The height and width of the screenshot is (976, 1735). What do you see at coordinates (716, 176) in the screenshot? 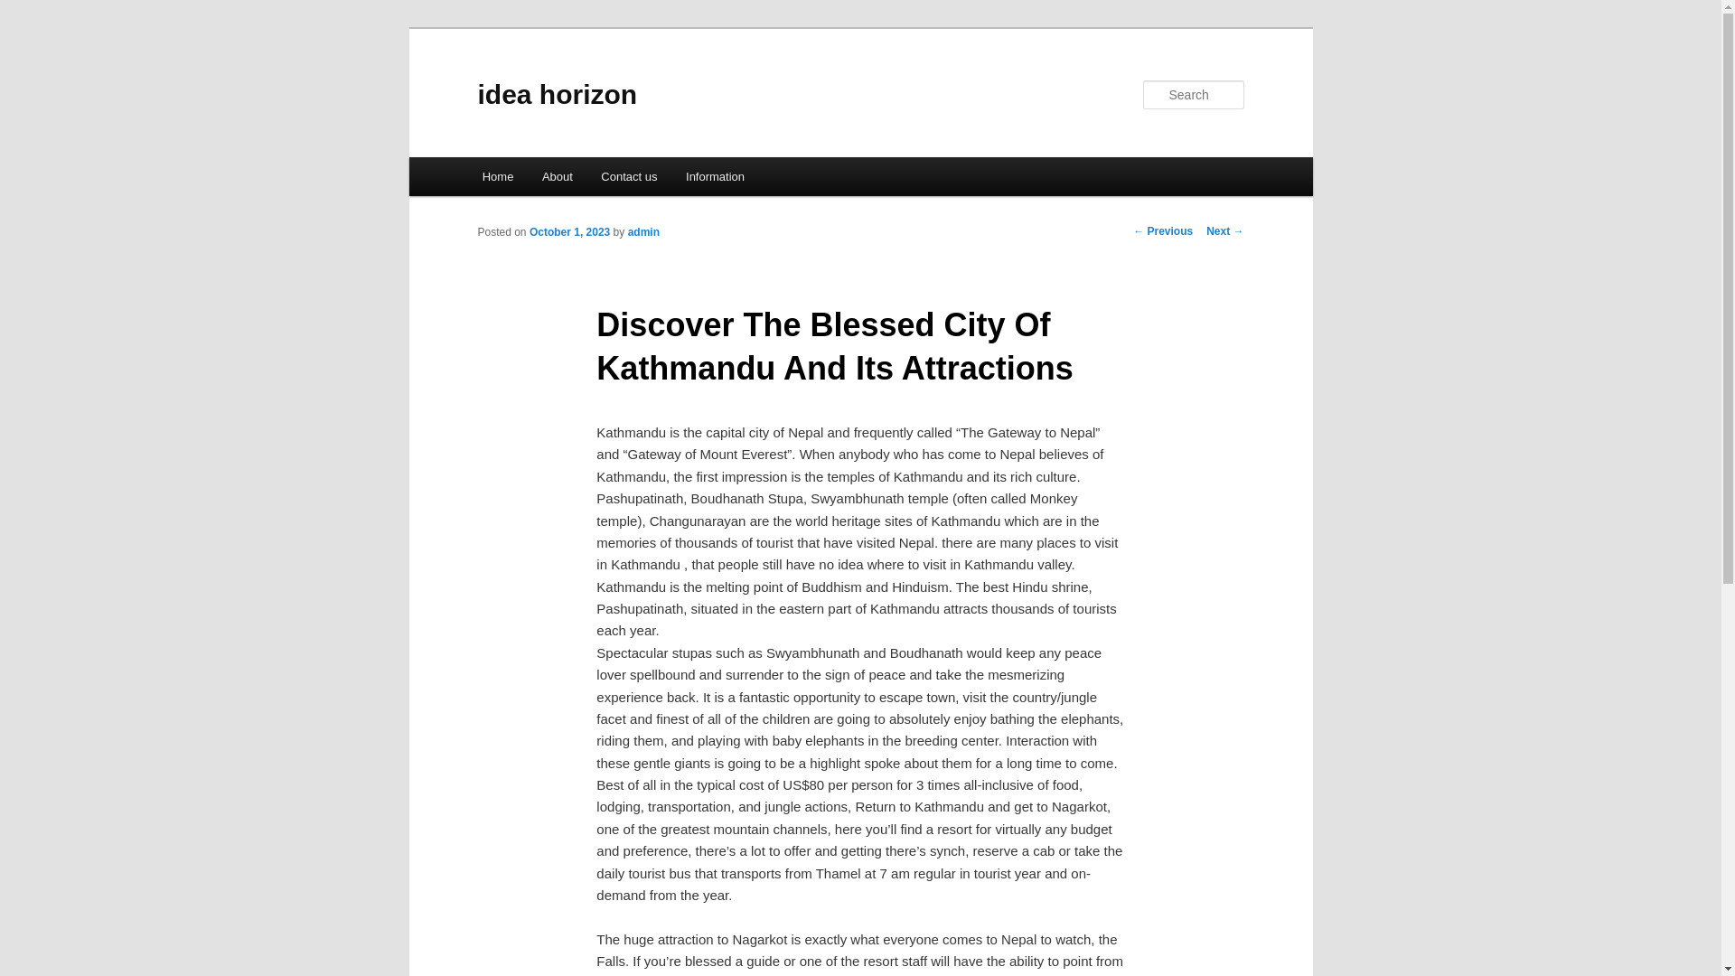
I see `Information` at bounding box center [716, 176].